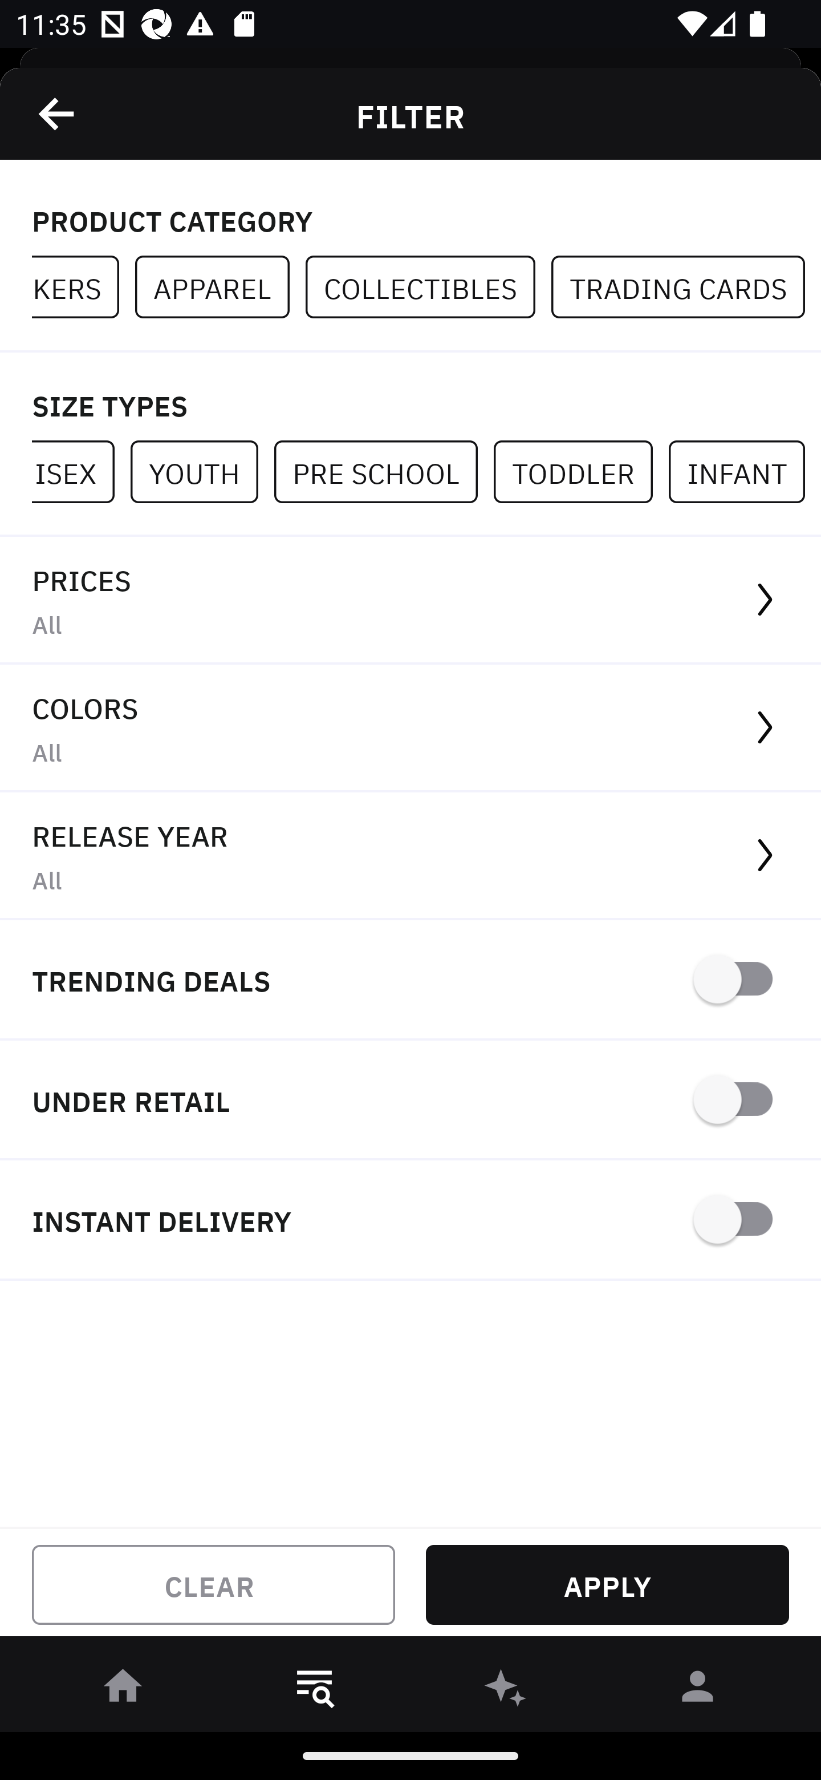  What do you see at coordinates (581, 471) in the screenshot?
I see `TODDLER` at bounding box center [581, 471].